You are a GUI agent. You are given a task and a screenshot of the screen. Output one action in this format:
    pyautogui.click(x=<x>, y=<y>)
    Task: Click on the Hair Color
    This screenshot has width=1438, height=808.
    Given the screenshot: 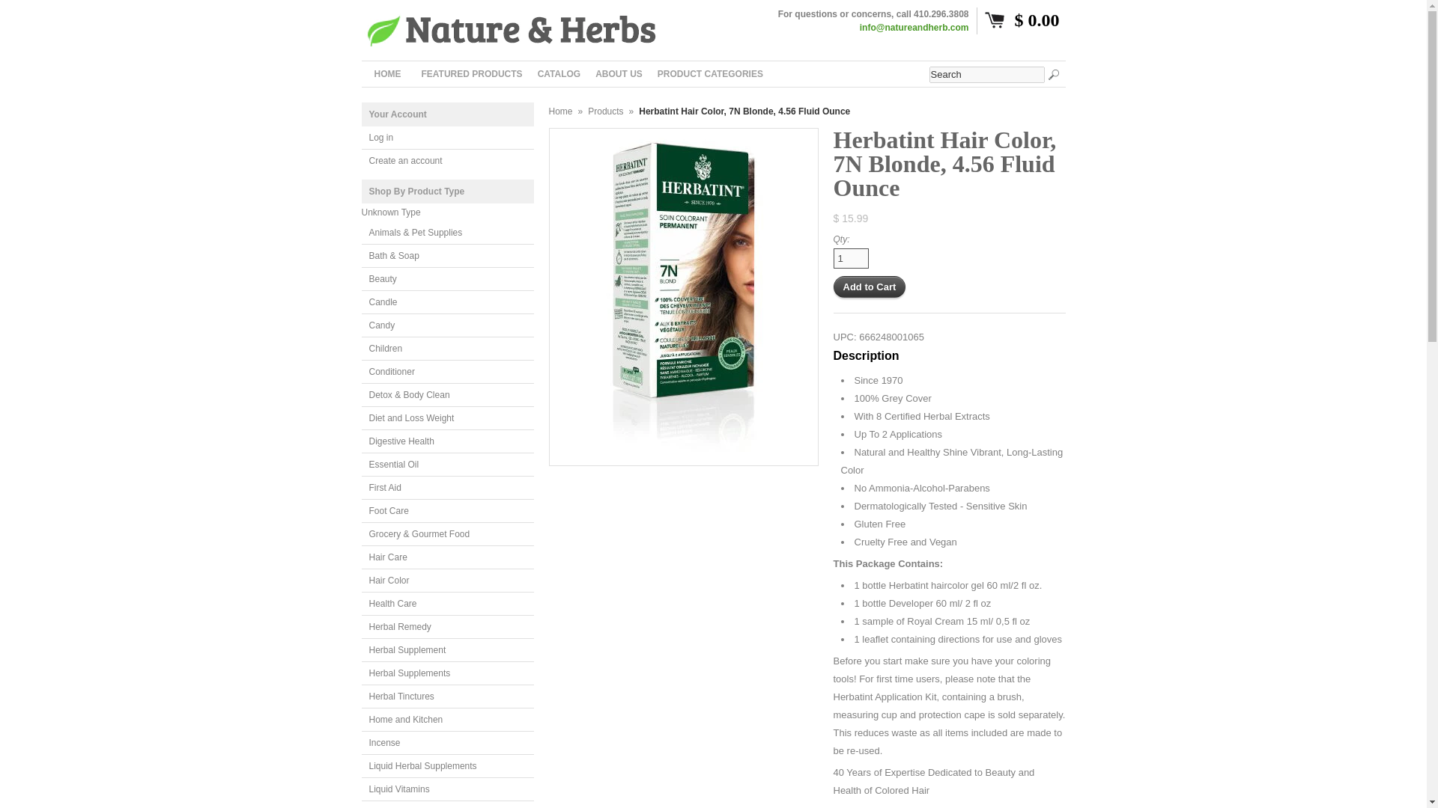 What is the action you would take?
    pyautogui.click(x=446, y=581)
    